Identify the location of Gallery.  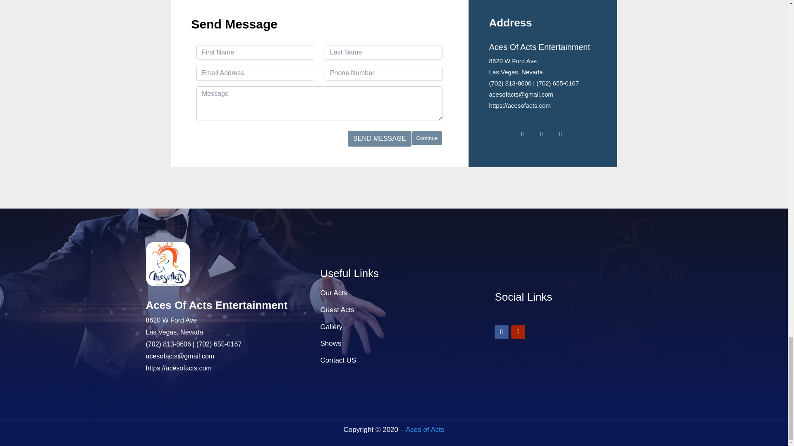
(331, 327).